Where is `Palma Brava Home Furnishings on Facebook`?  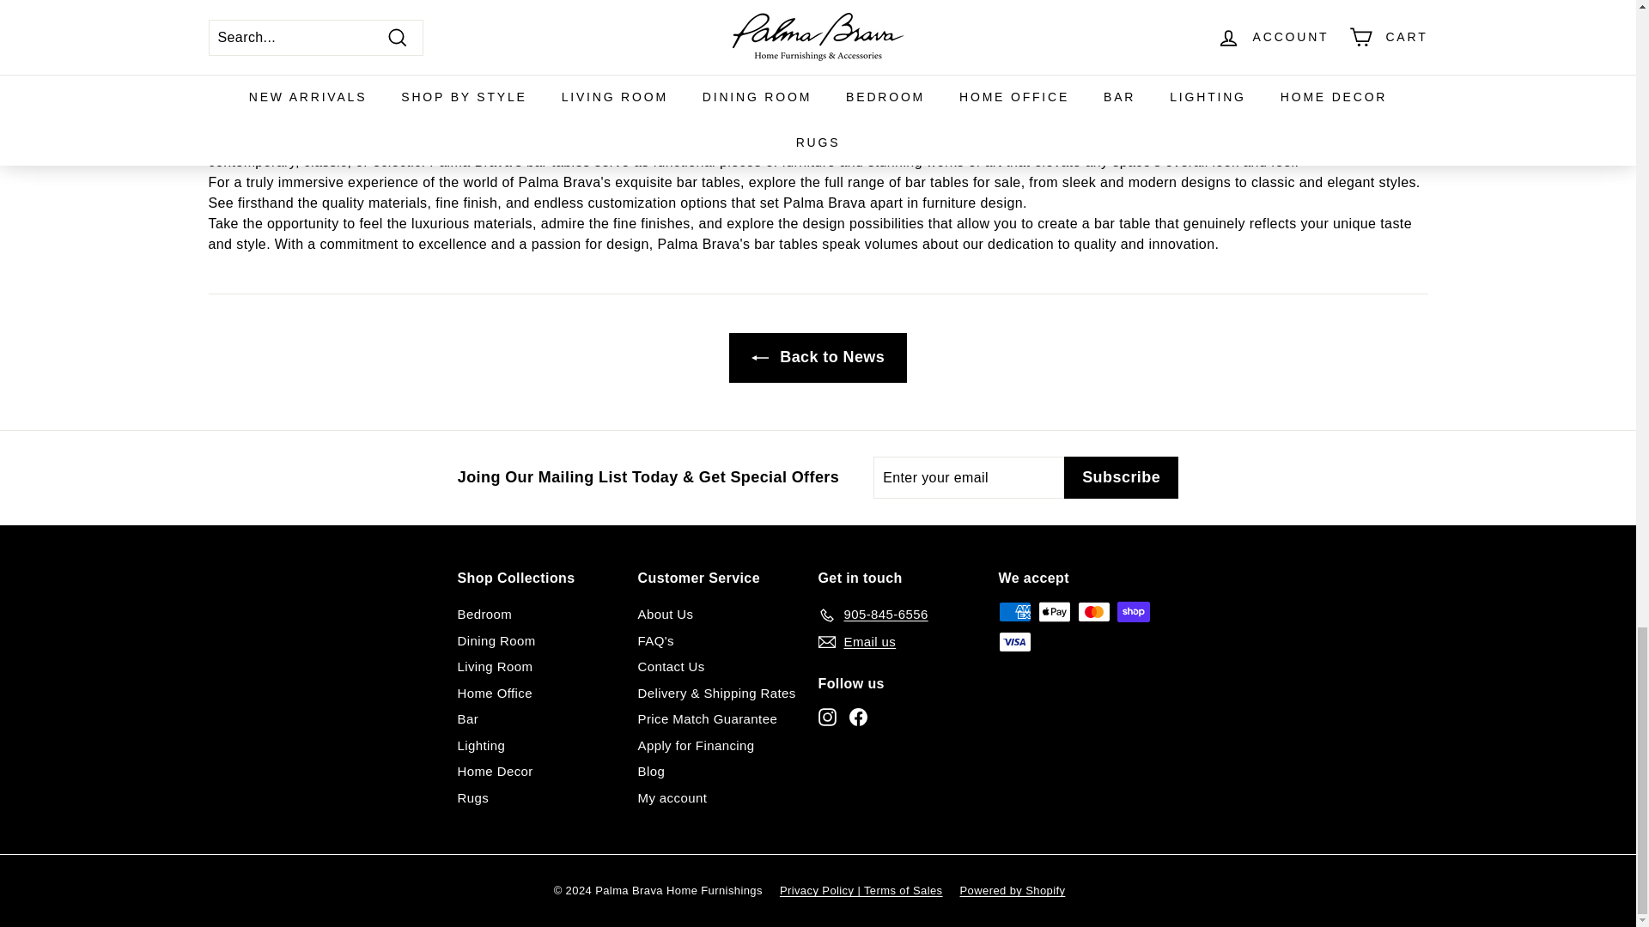 Palma Brava Home Furnishings on Facebook is located at coordinates (857, 717).